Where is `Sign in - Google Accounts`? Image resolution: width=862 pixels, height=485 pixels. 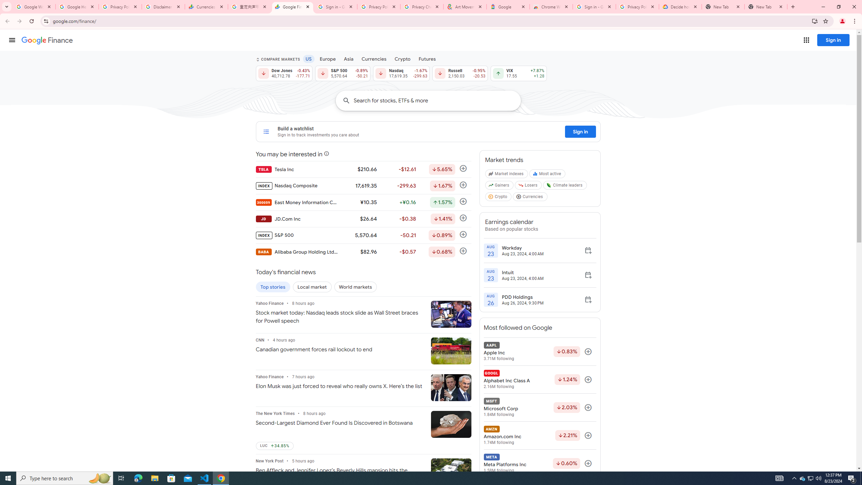
Sign in - Google Accounts is located at coordinates (336, 7).